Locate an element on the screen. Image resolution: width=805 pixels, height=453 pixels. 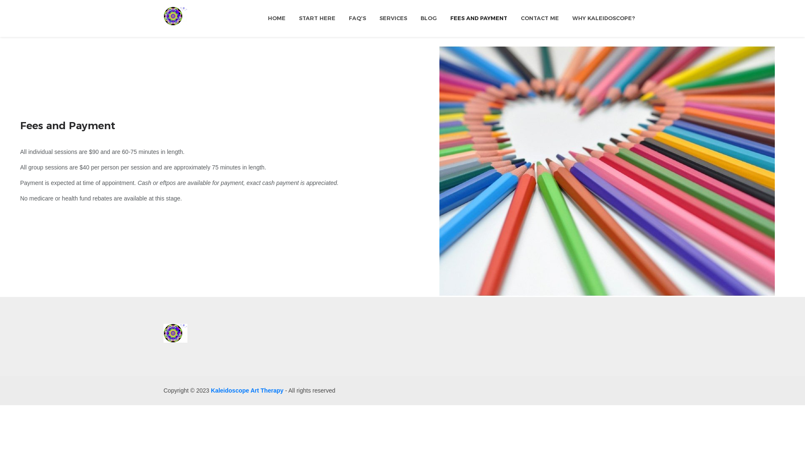
BLOG is located at coordinates (428, 18).